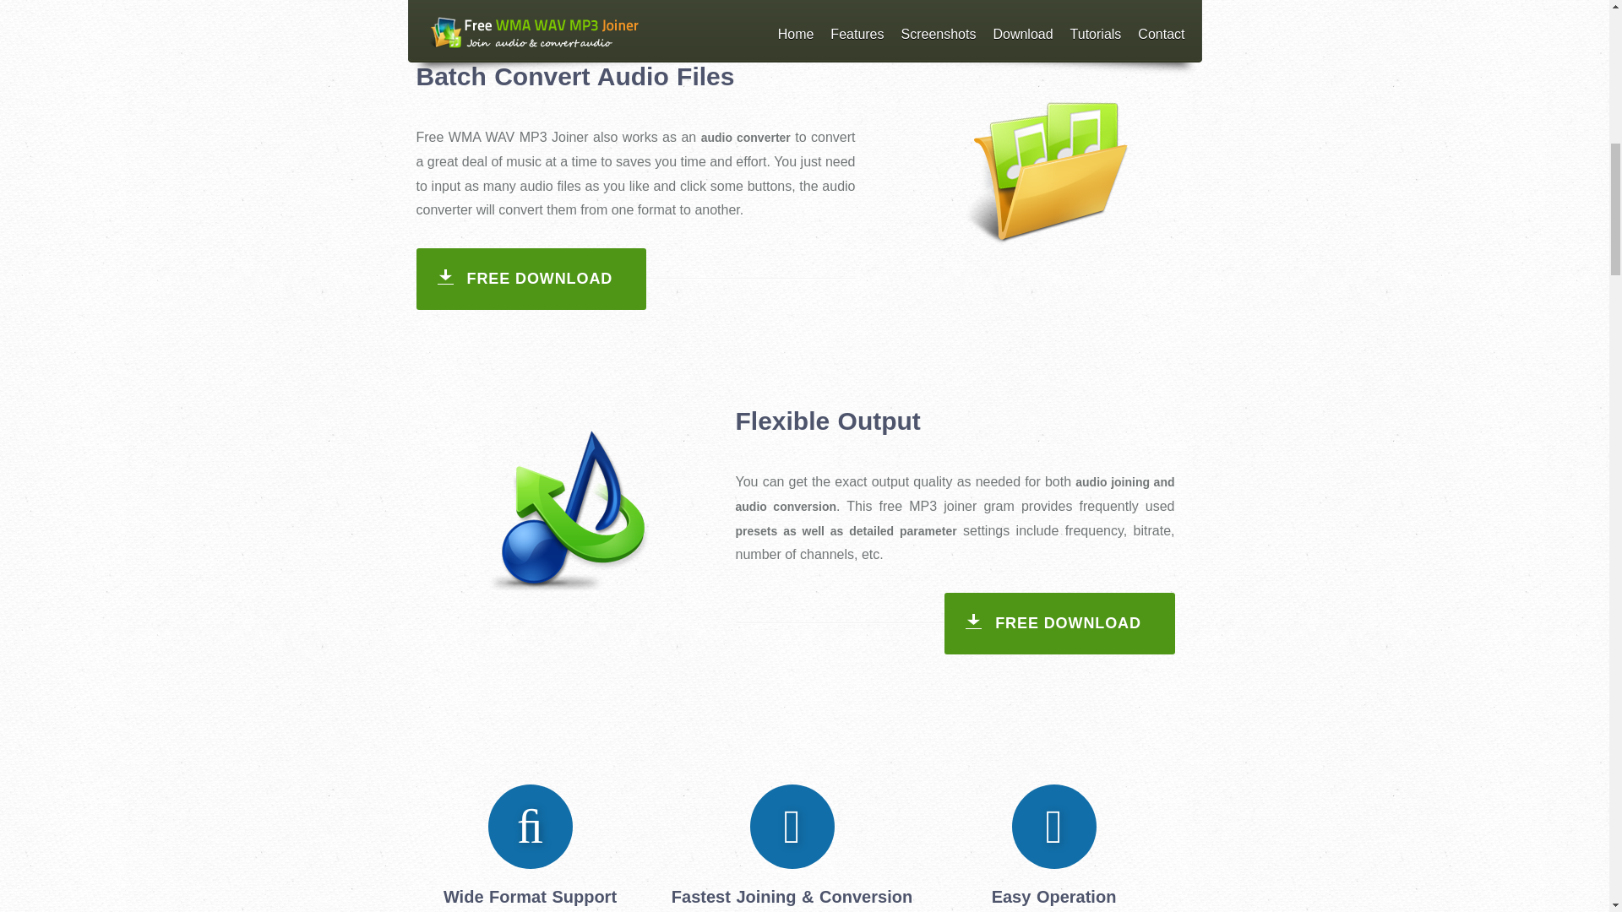 This screenshot has width=1622, height=912. I want to click on audio joining and audio conversion, so click(955, 494).